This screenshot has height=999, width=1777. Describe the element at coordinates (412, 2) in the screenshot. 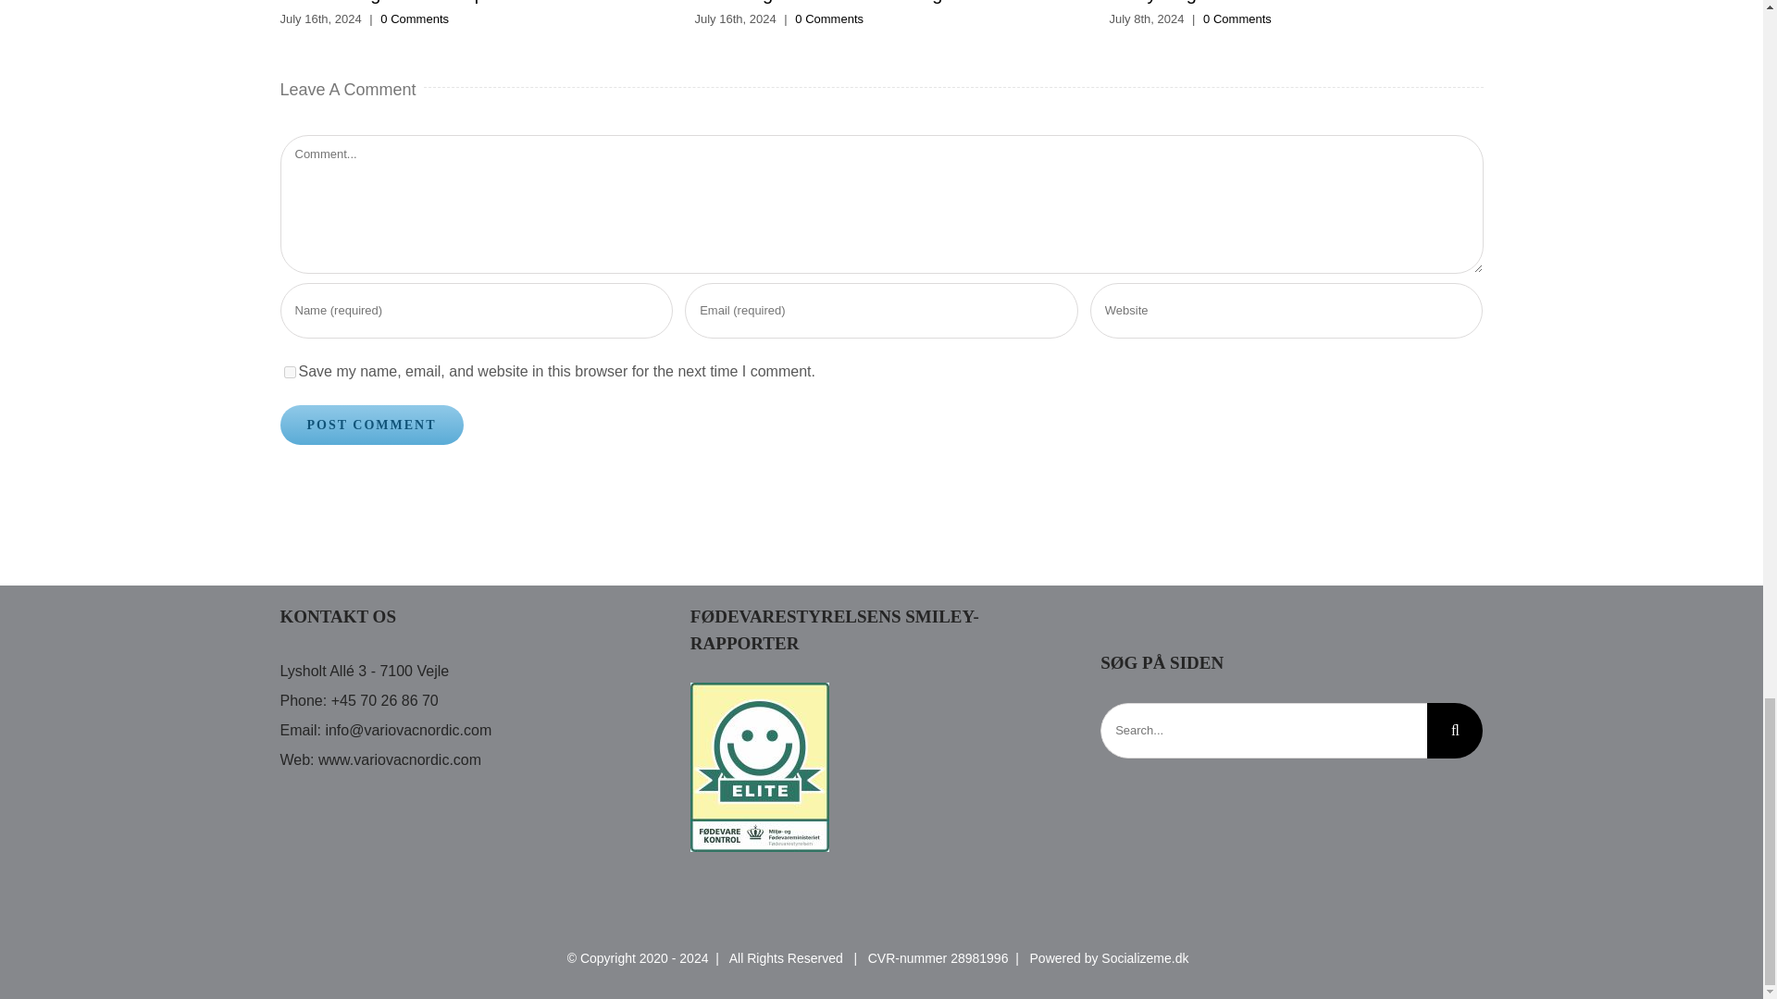

I see `Global Mergers and Acquisitions` at that location.